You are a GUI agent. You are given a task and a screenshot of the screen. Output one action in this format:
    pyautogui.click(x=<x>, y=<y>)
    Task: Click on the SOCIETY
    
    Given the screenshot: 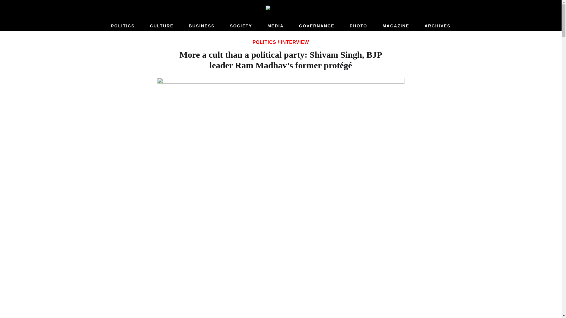 What is the action you would take?
    pyautogui.click(x=241, y=26)
    